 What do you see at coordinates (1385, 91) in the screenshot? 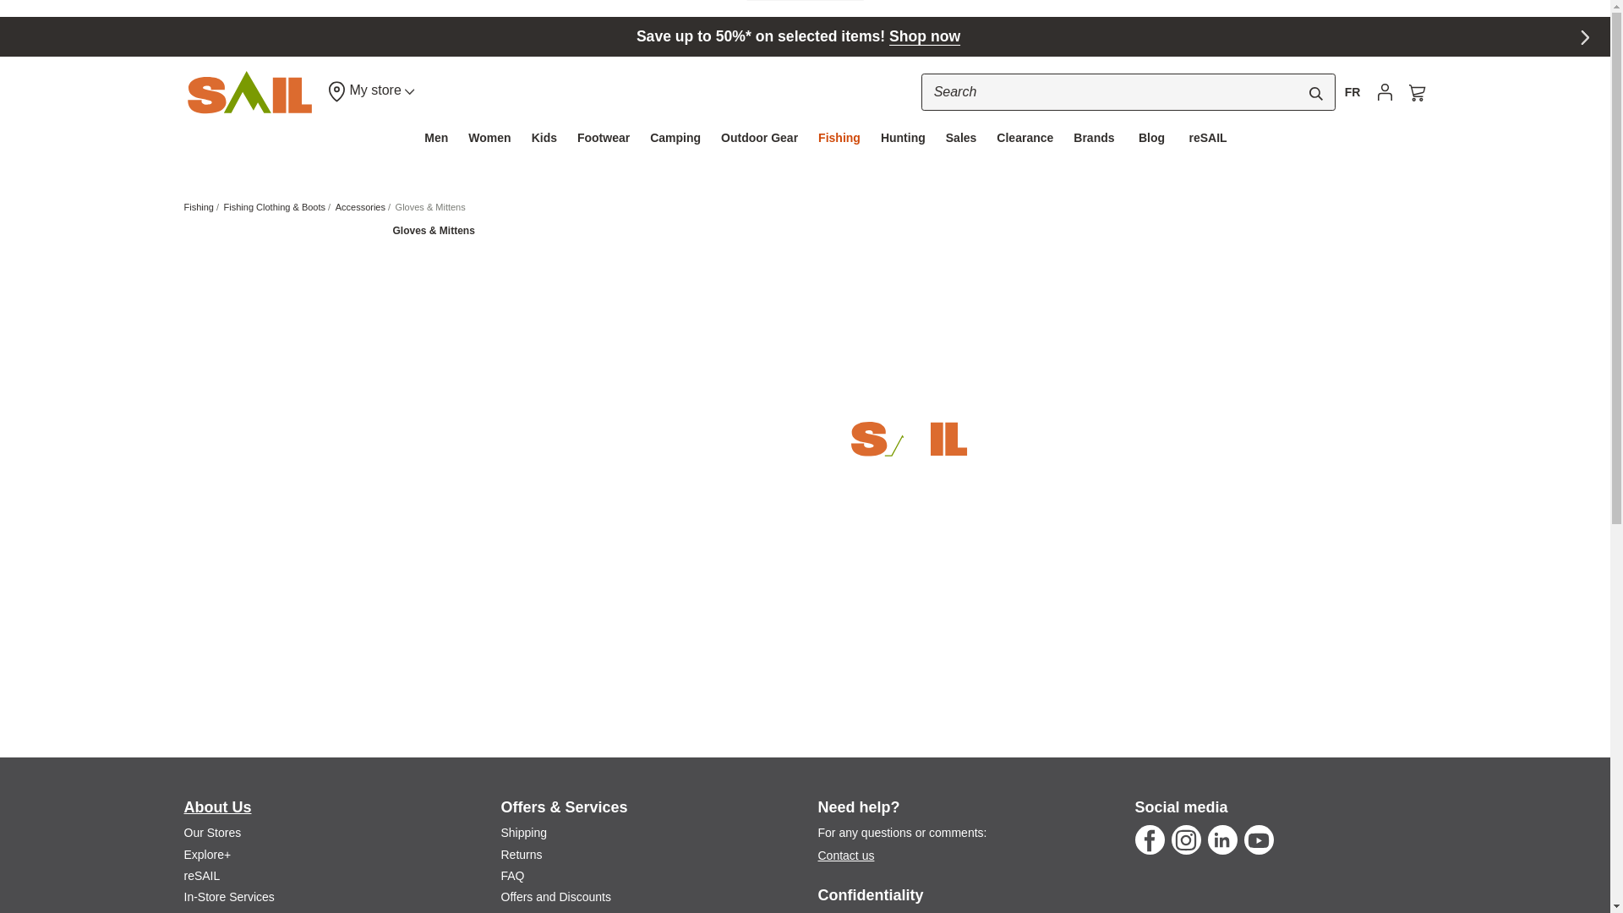
I see `Account` at bounding box center [1385, 91].